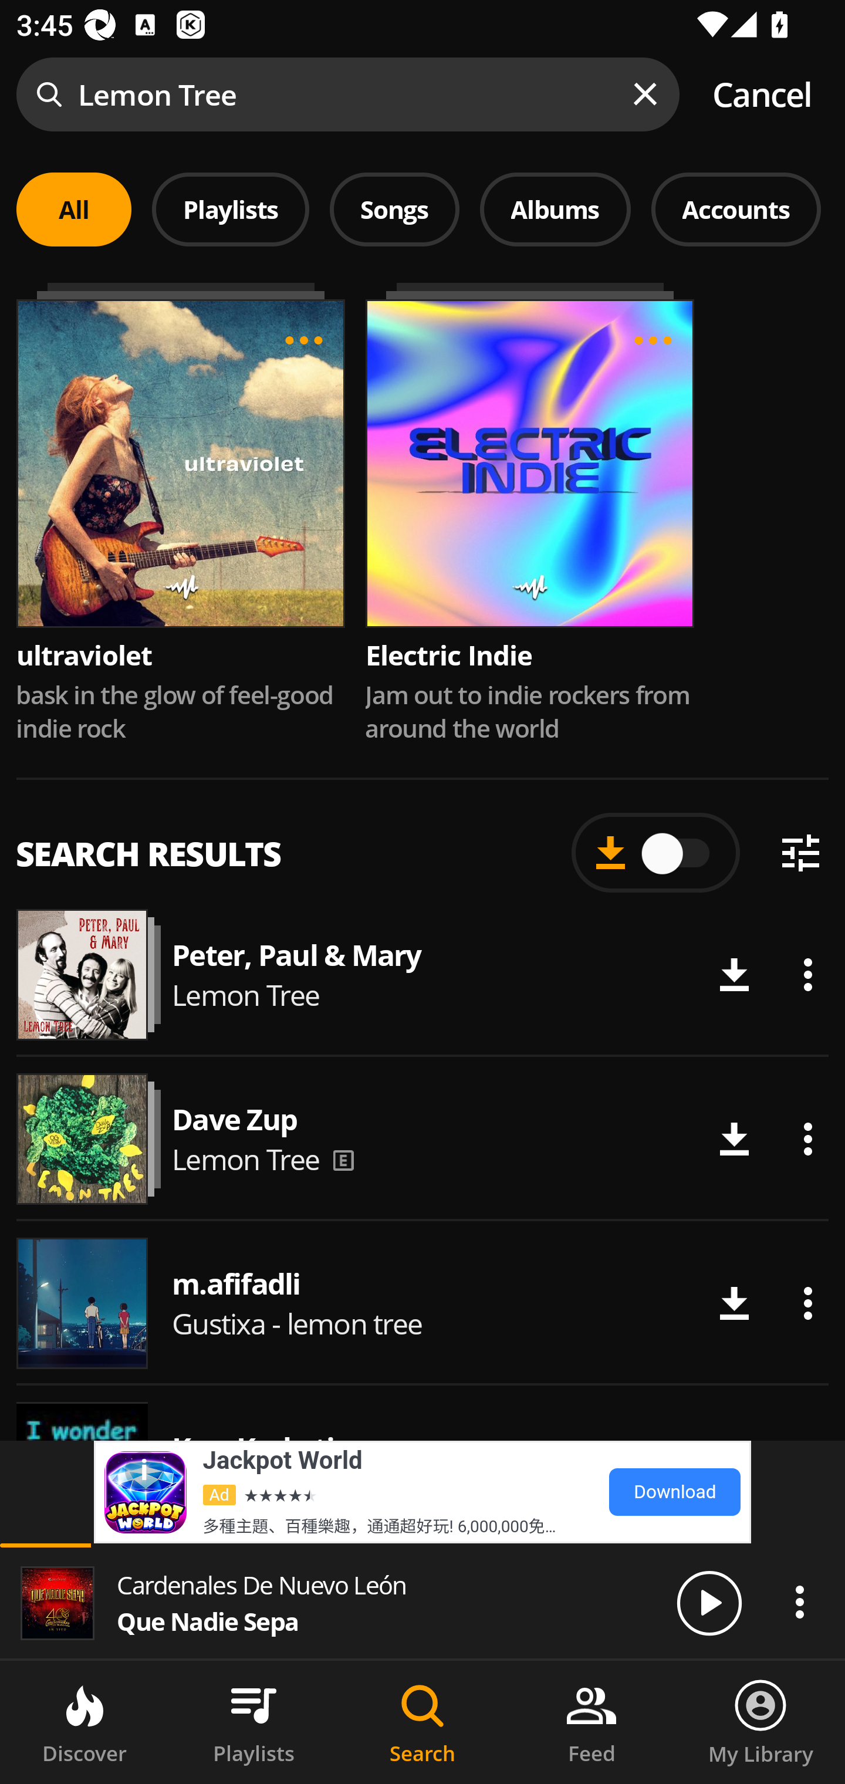 Image resolution: width=845 pixels, height=1784 pixels. Describe the element at coordinates (762, 94) in the screenshot. I see `Cancel` at that location.